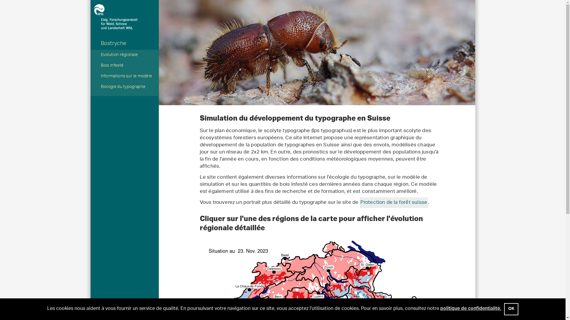 The height and width of the screenshot is (320, 570). I want to click on [WSL Logo, so click(125, 9).